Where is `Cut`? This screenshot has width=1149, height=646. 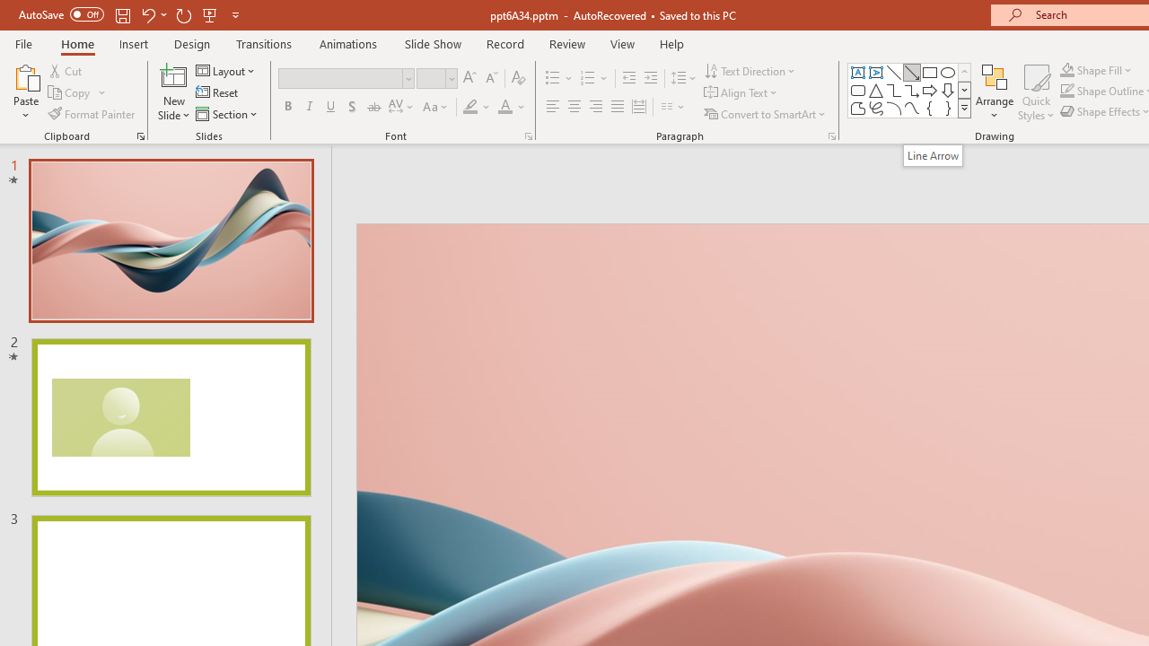
Cut is located at coordinates (66, 70).